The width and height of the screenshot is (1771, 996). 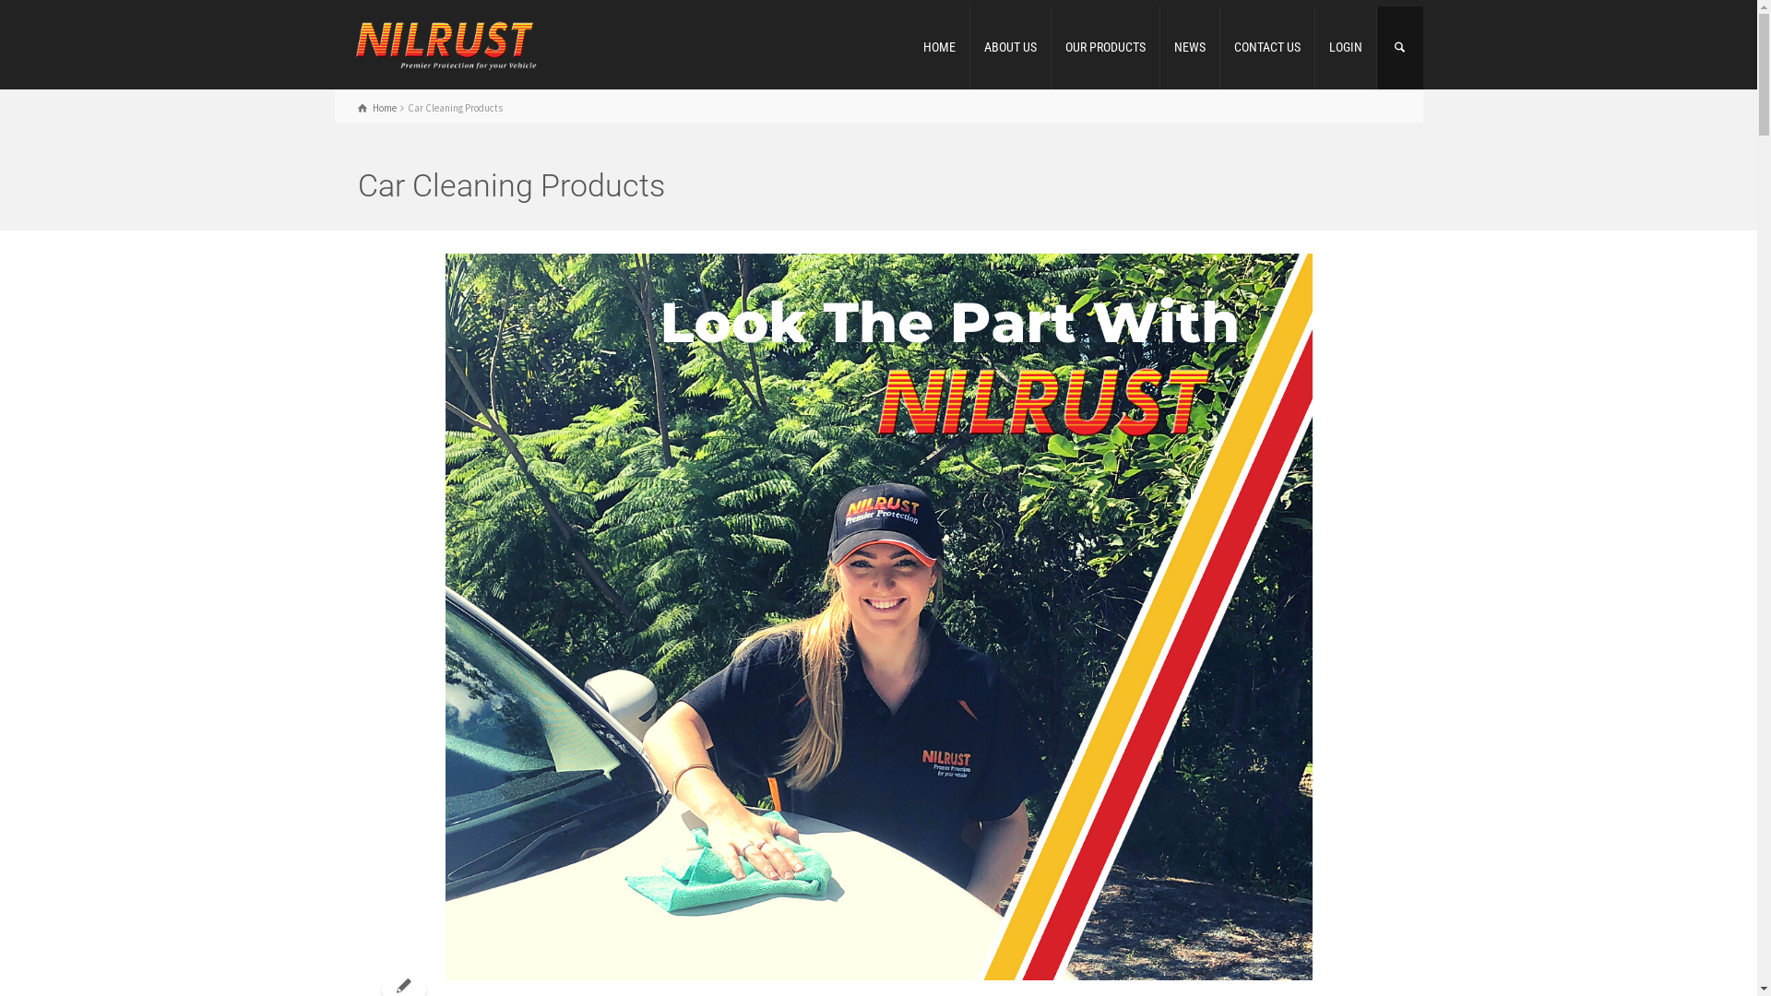 I want to click on HOME, so click(x=940, y=48).